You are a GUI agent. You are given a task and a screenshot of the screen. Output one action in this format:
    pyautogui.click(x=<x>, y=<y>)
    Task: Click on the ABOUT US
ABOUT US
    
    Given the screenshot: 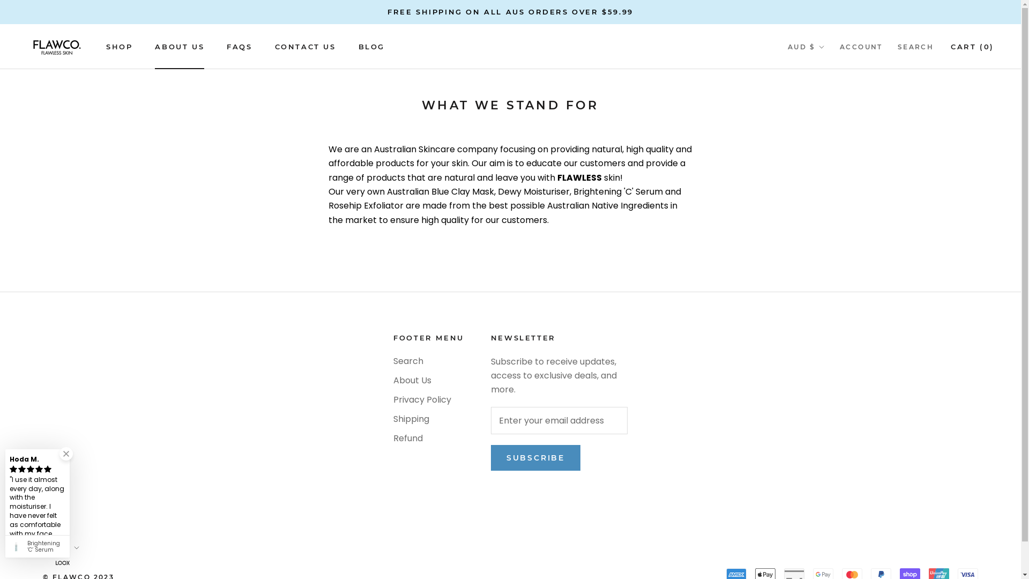 What is the action you would take?
    pyautogui.click(x=180, y=47)
    